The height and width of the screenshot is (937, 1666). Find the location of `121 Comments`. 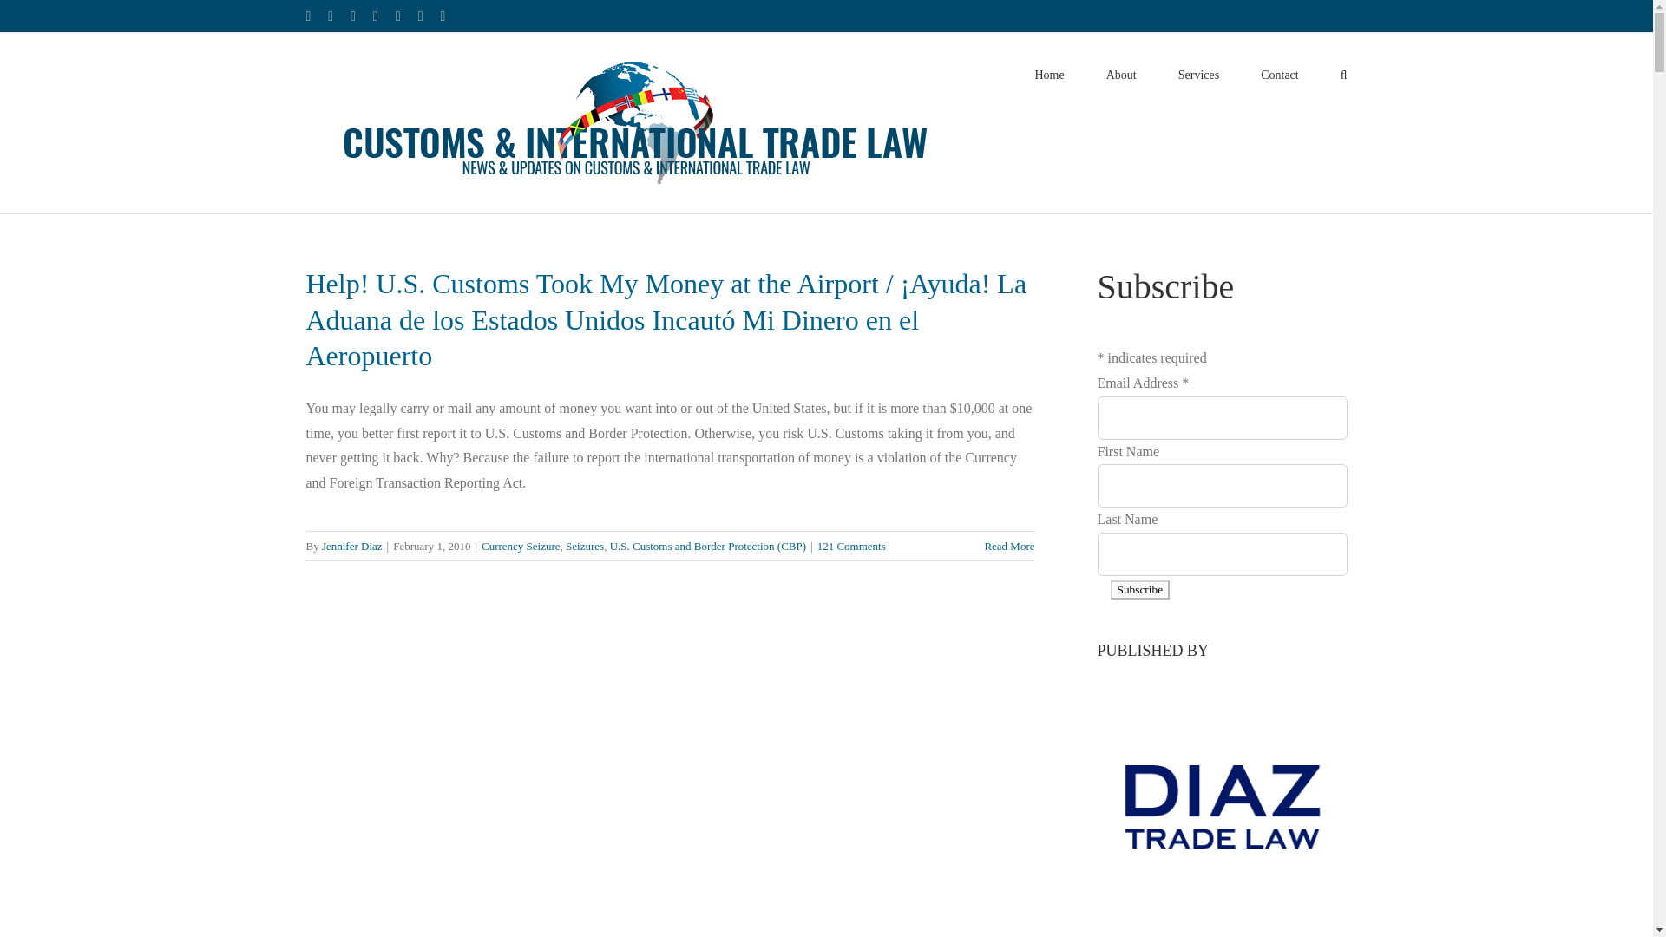

121 Comments is located at coordinates (852, 547).